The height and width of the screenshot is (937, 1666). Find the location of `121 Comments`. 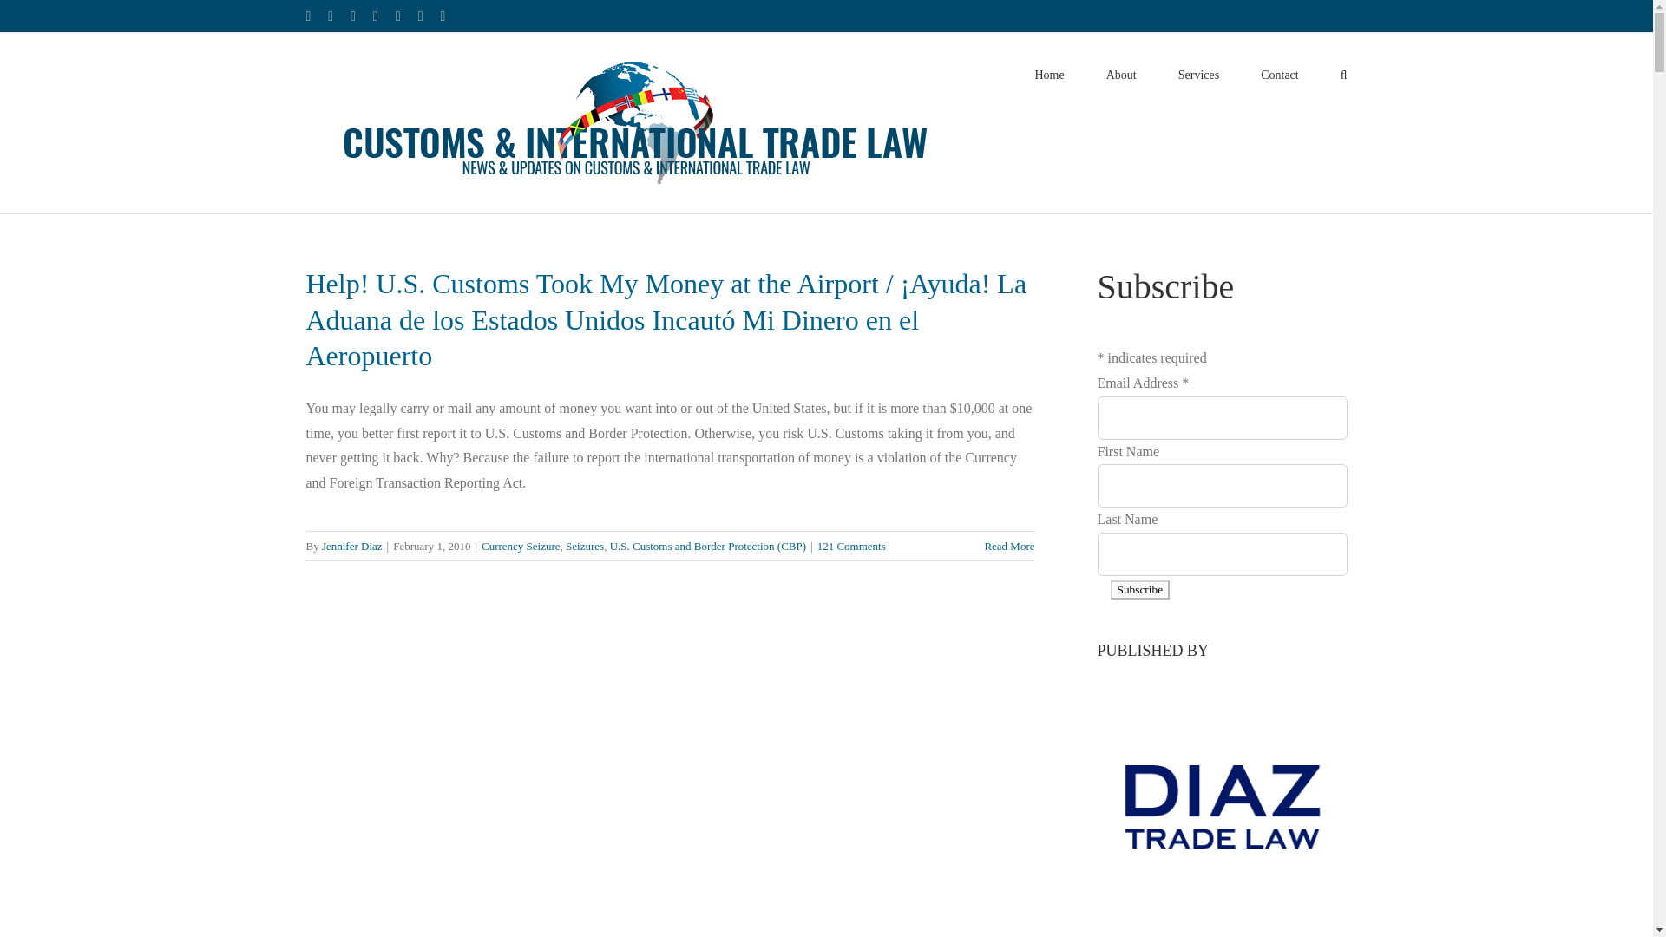

121 Comments is located at coordinates (852, 547).